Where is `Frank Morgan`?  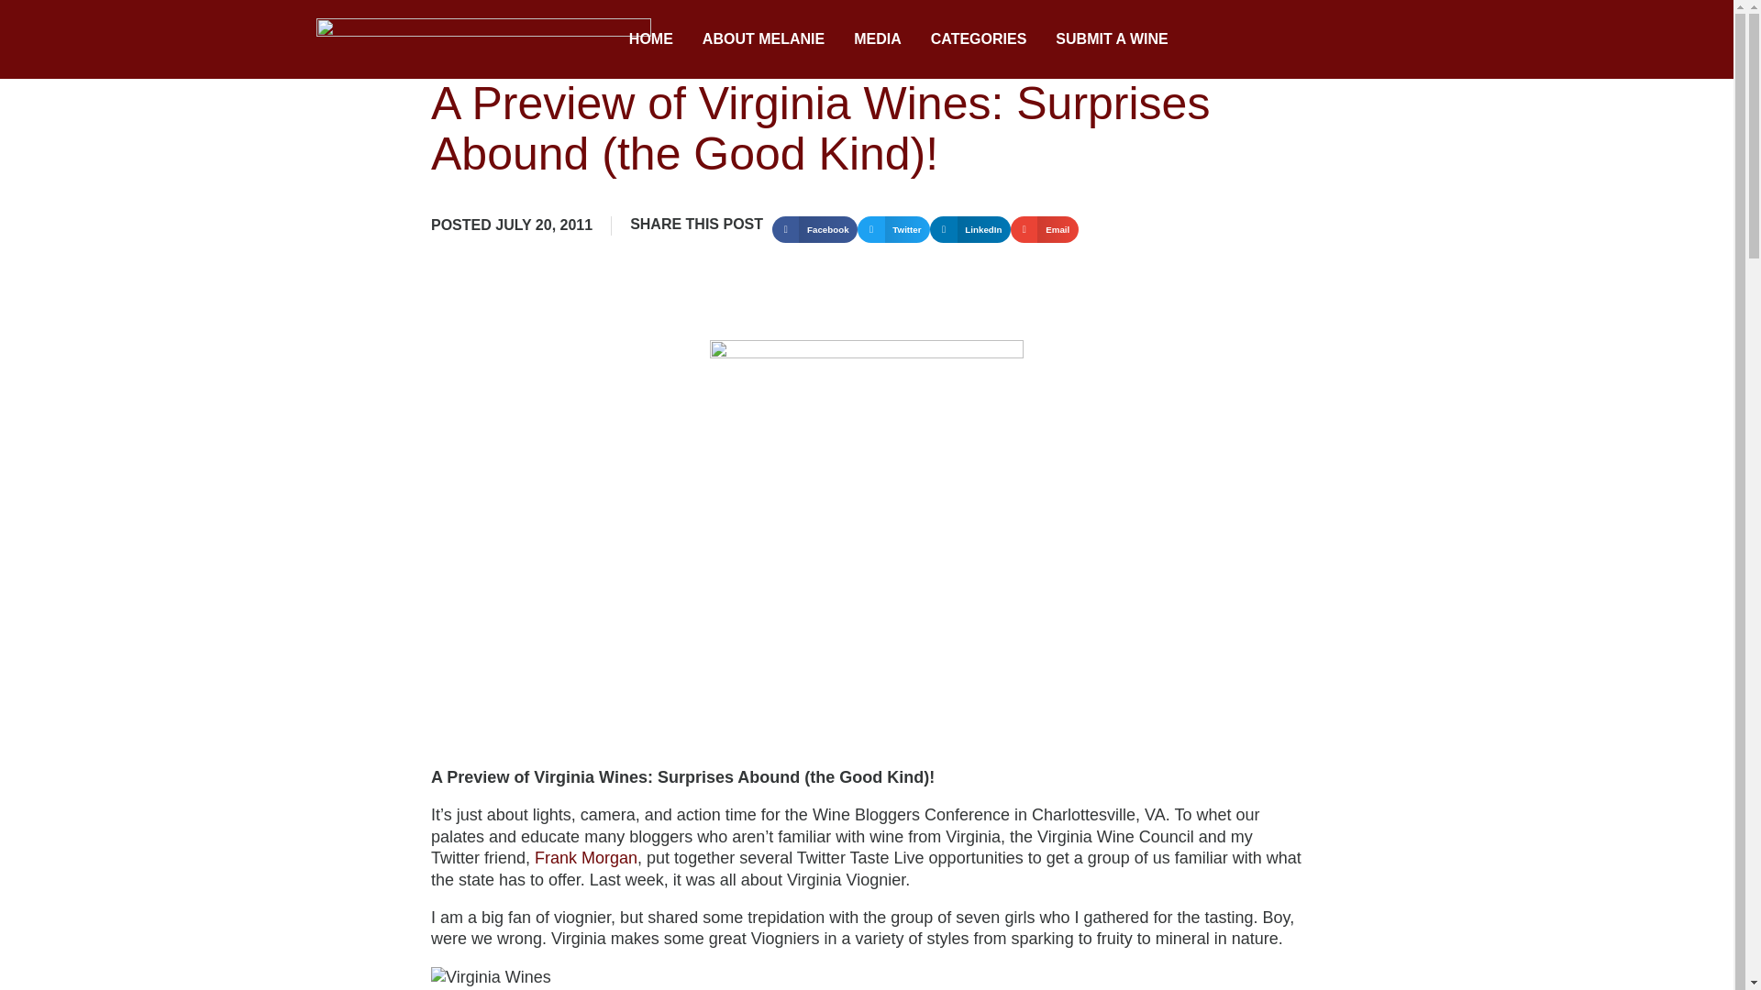
Frank Morgan is located at coordinates (586, 858).